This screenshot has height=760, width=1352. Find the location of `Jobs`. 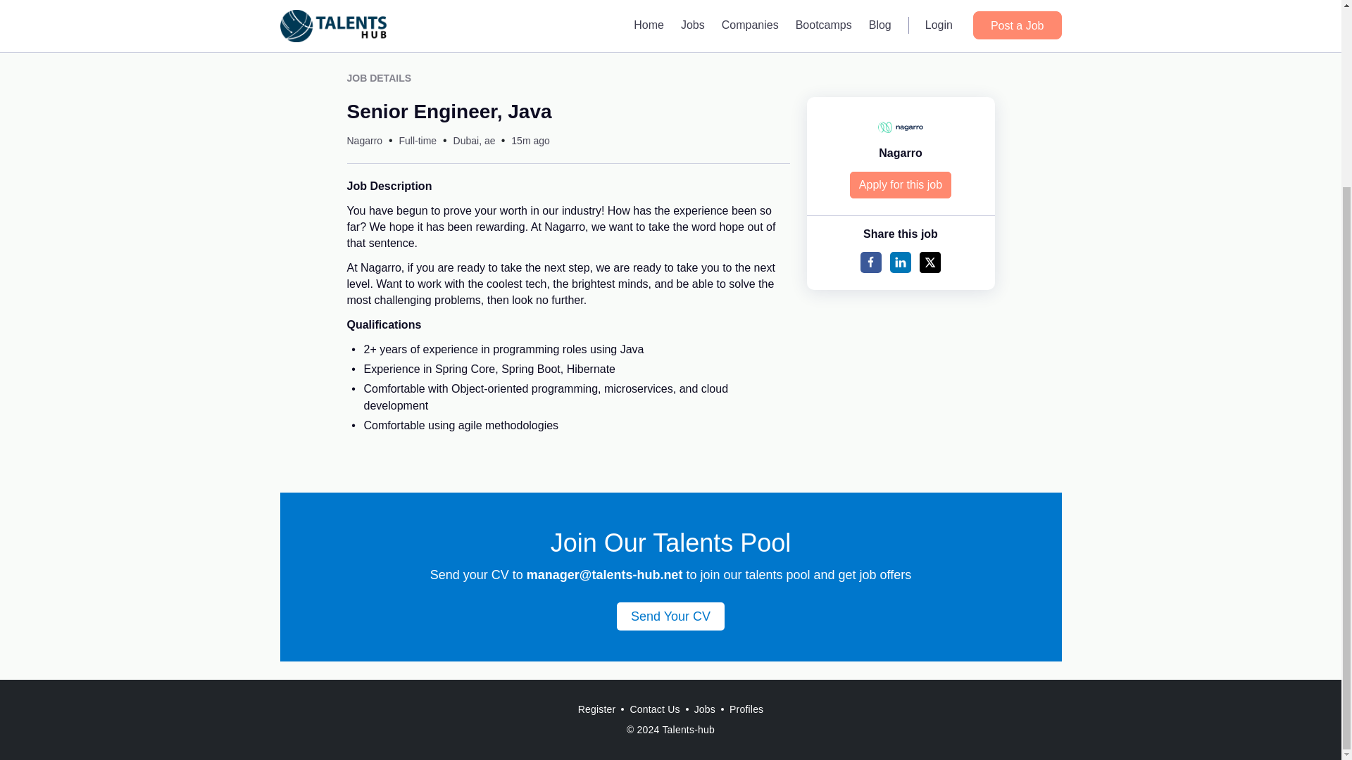

Jobs is located at coordinates (704, 709).